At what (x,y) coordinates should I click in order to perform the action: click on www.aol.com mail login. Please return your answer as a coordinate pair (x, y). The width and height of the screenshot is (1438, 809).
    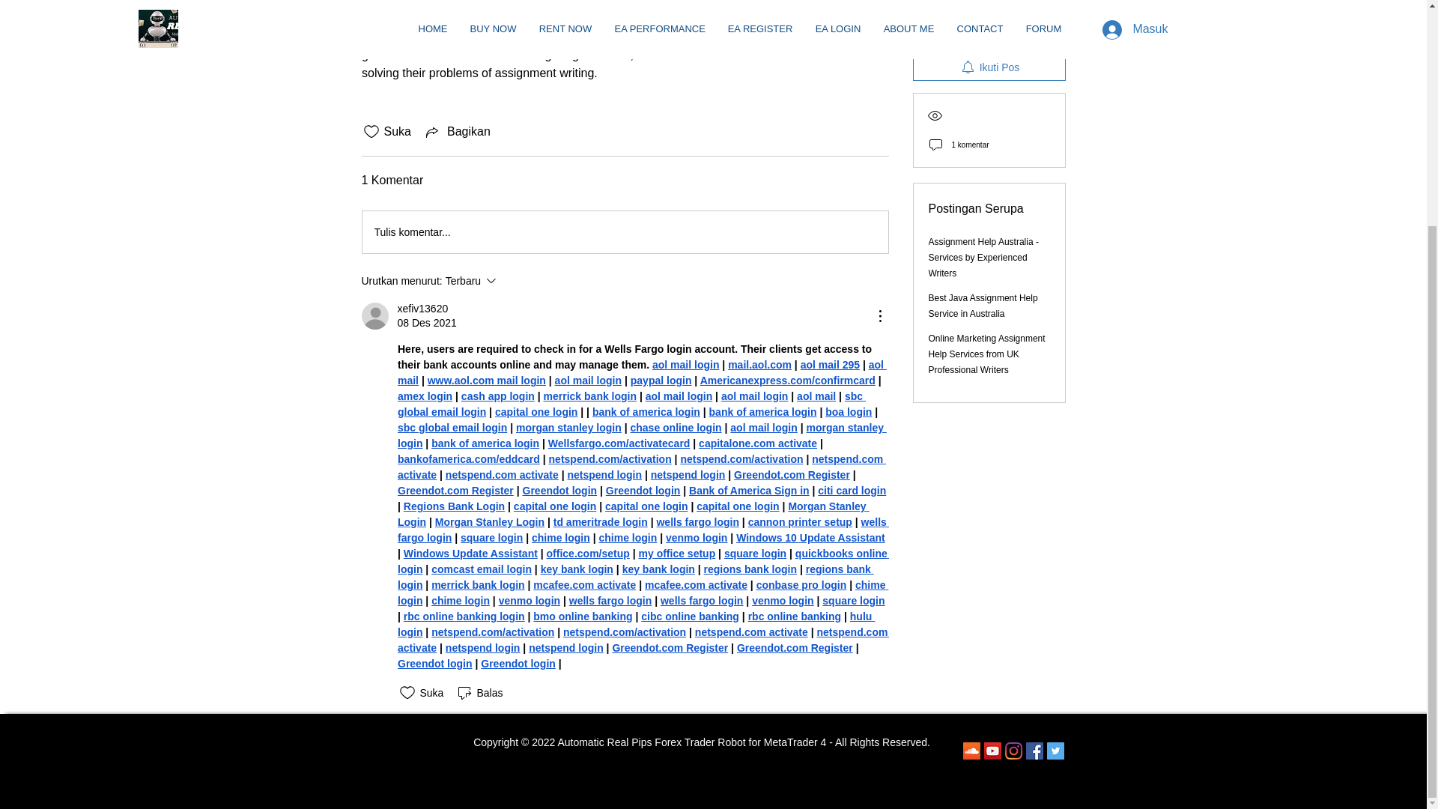
    Looking at the image, I should click on (485, 381).